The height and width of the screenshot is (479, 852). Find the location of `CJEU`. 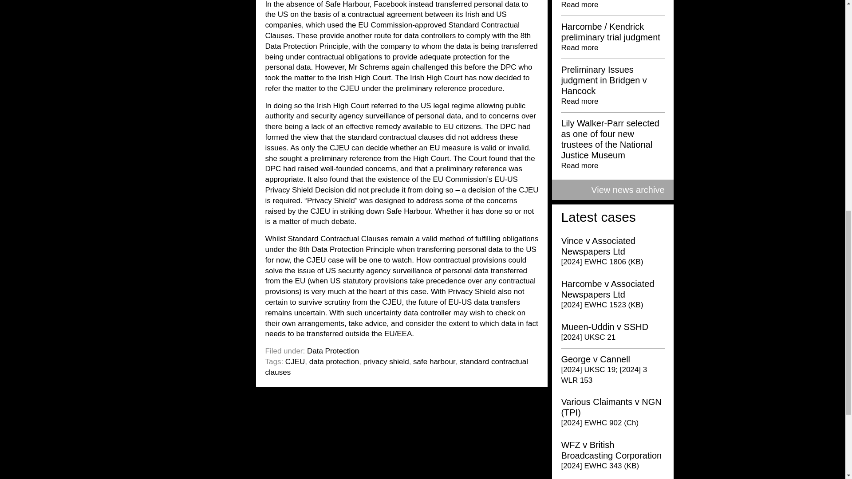

CJEU is located at coordinates (295, 361).